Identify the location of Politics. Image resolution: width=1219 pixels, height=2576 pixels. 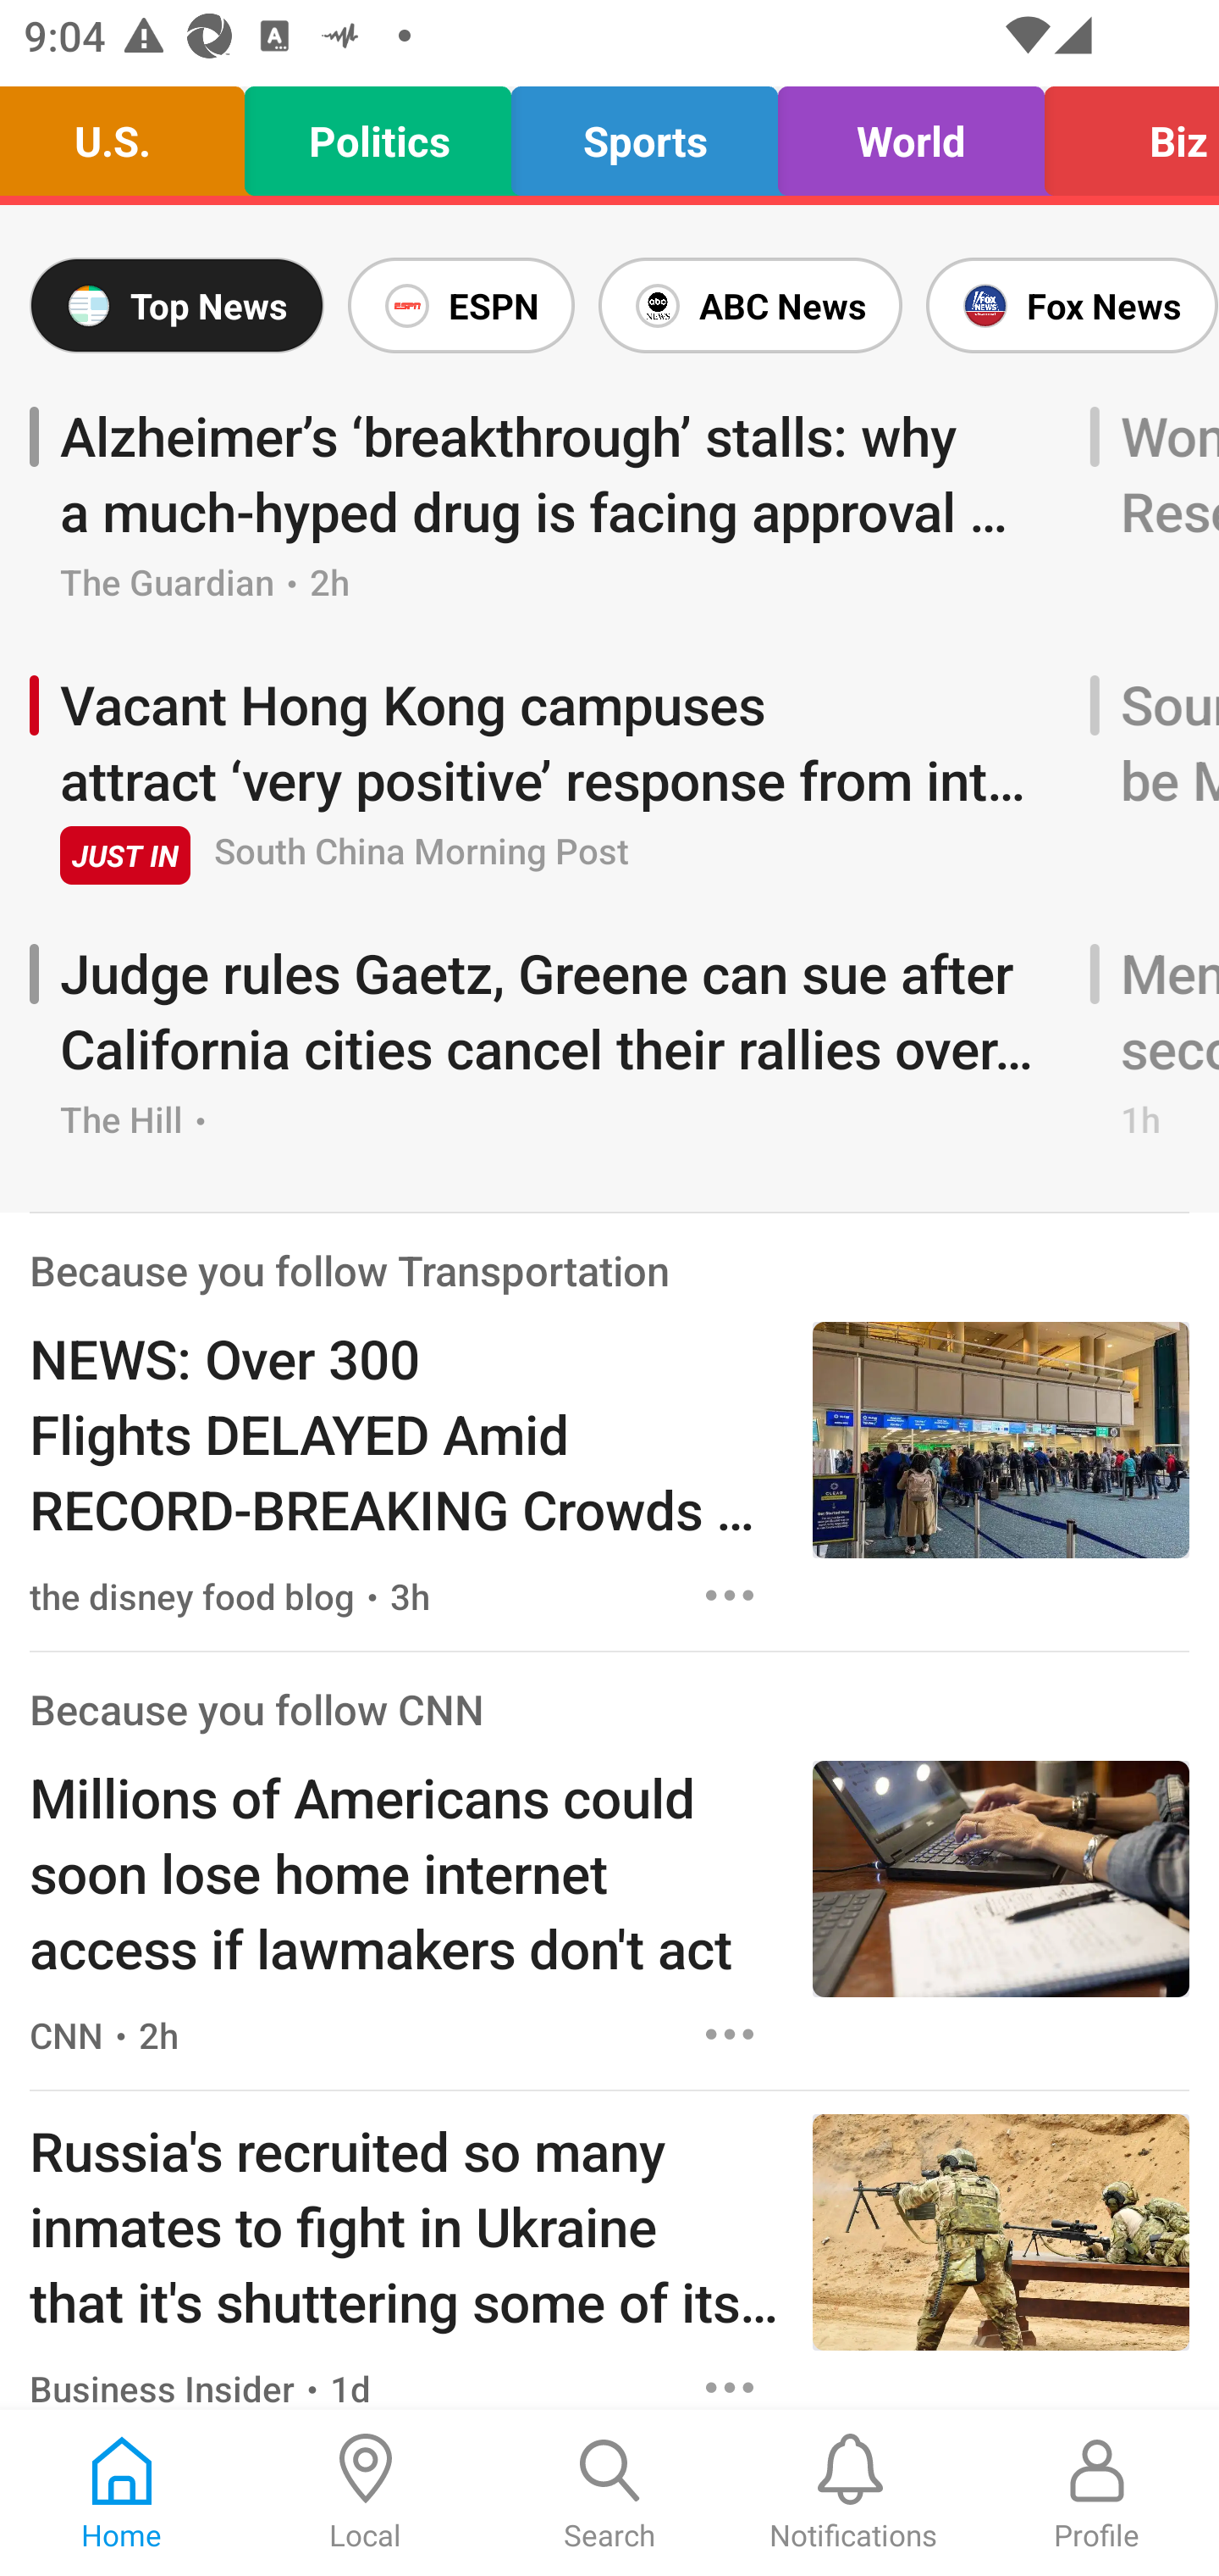
(378, 134).